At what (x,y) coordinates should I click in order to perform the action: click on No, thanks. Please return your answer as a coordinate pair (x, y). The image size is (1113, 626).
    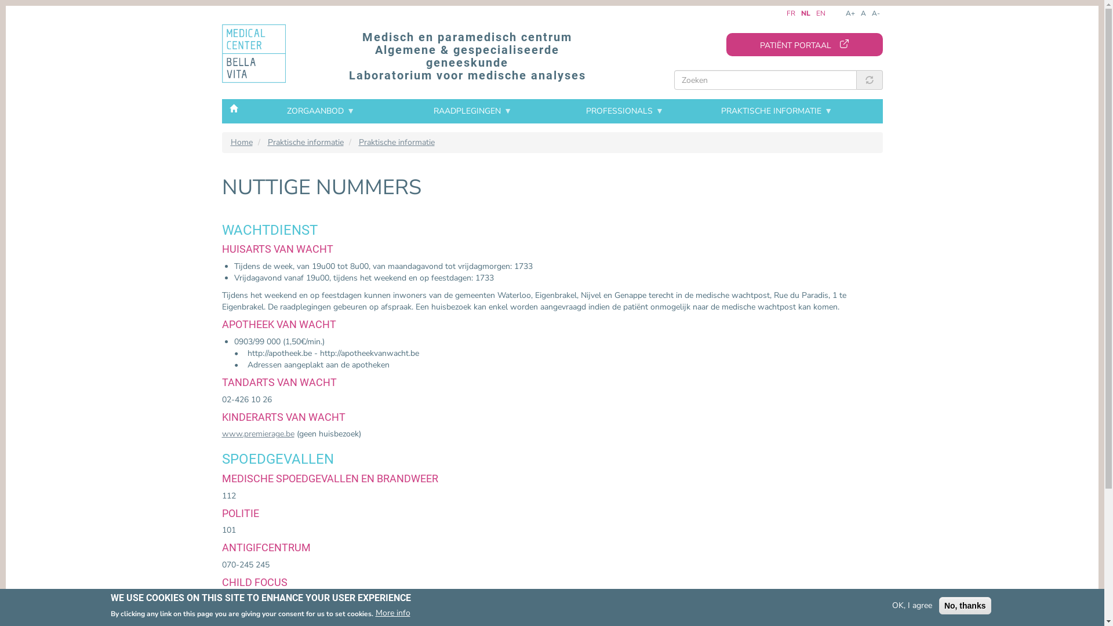
    Looking at the image, I should click on (965, 606).